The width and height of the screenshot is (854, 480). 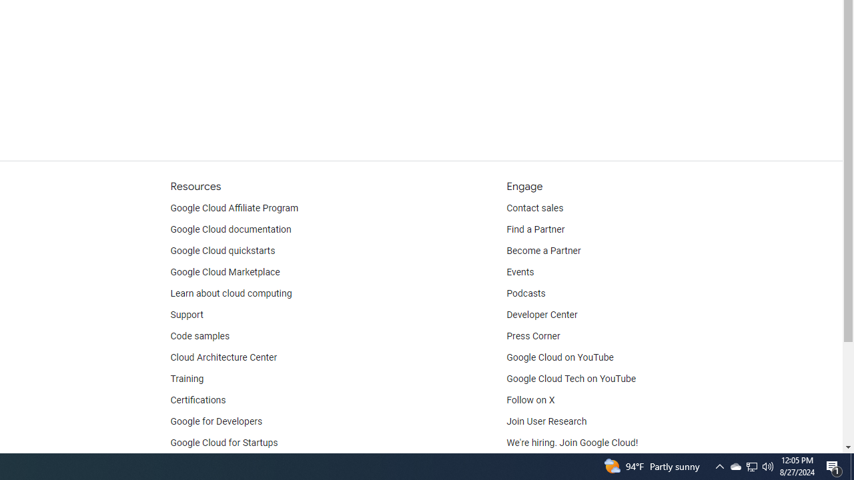 I want to click on Google for Developers, so click(x=216, y=421).